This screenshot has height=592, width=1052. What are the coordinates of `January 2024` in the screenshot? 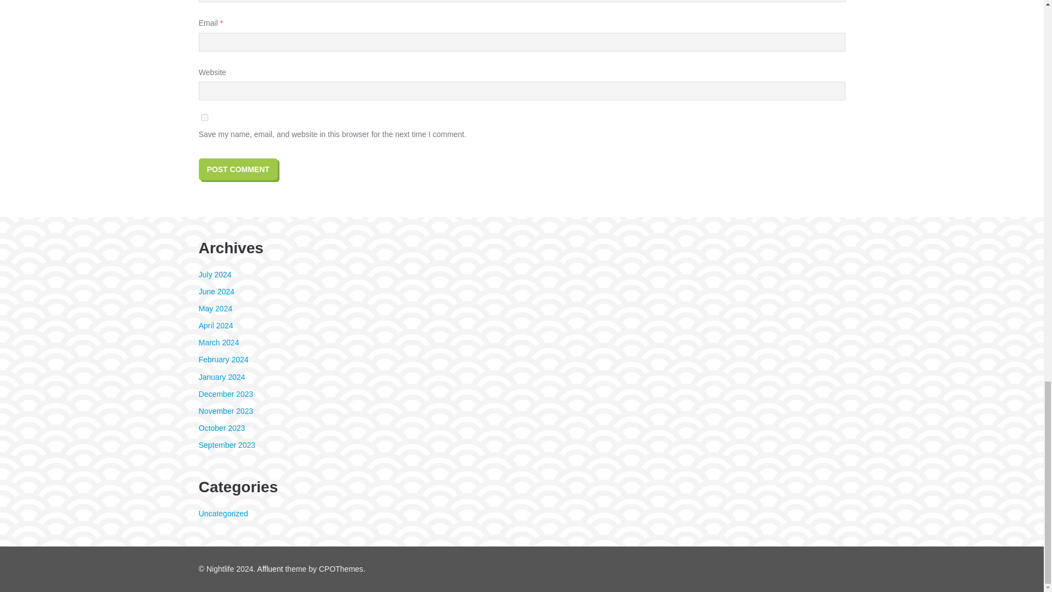 It's located at (221, 377).